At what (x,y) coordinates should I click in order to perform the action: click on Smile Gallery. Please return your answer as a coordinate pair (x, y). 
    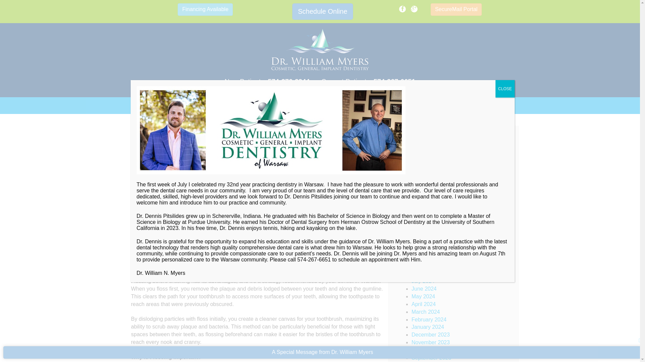
    Looking at the image, I should click on (407, 106).